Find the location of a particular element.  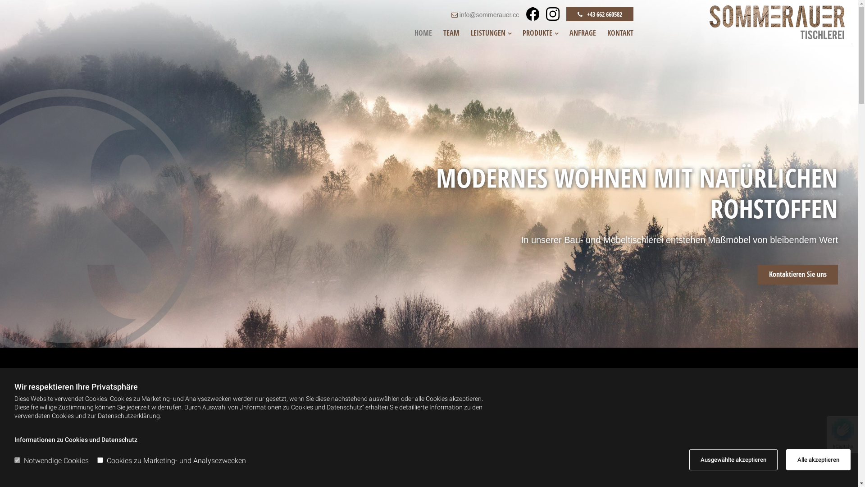

HOME is located at coordinates (423, 33).